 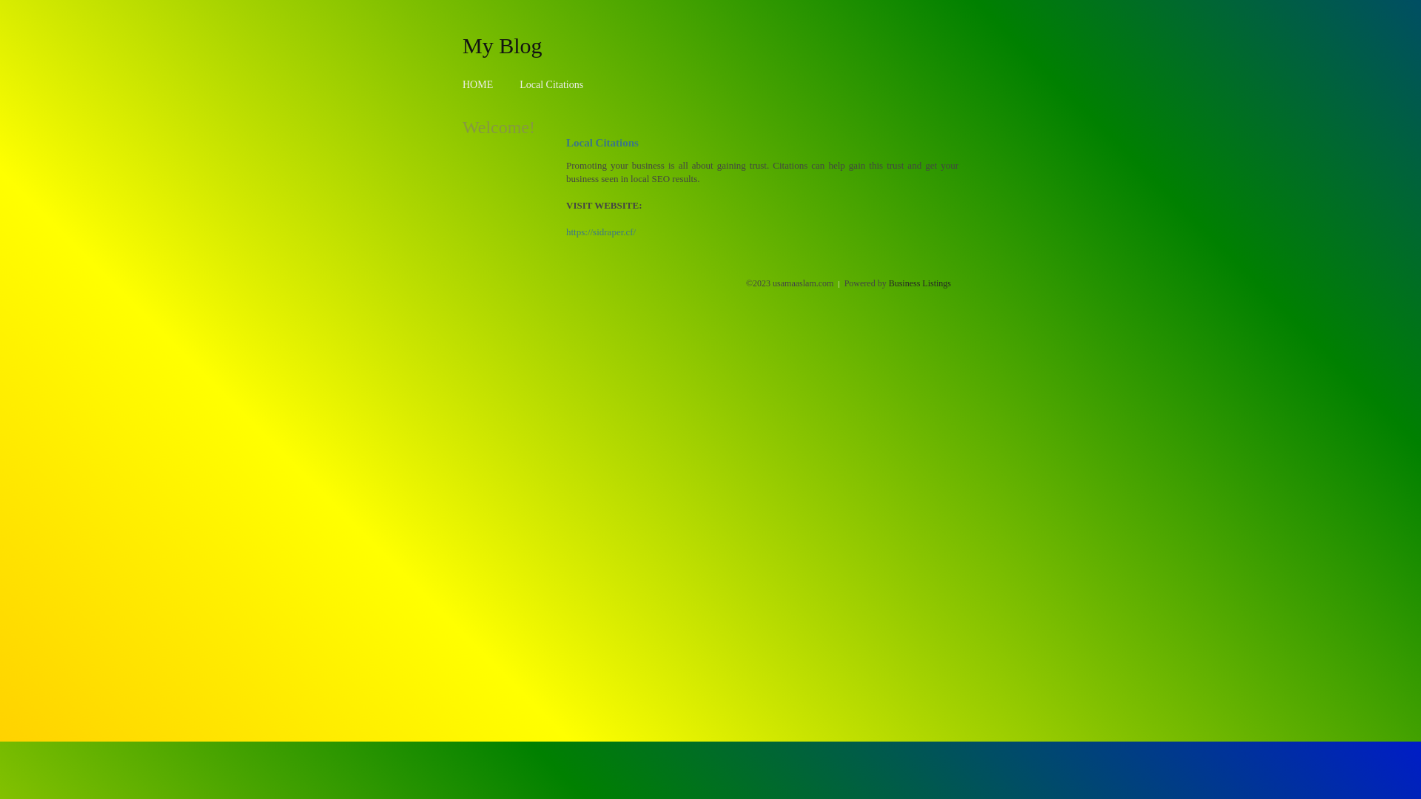 I want to click on My Blog, so click(x=503, y=45).